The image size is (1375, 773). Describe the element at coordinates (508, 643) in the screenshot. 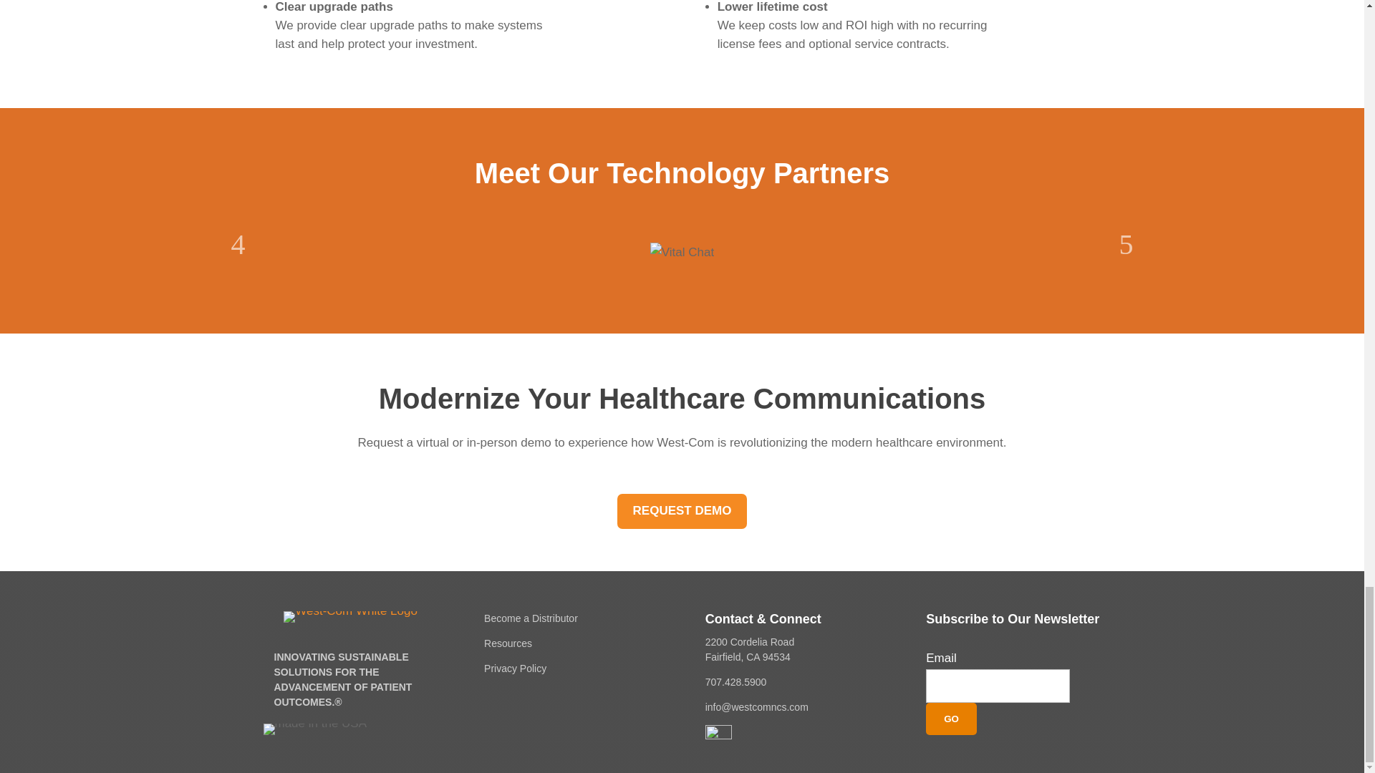

I see `Resources` at that location.